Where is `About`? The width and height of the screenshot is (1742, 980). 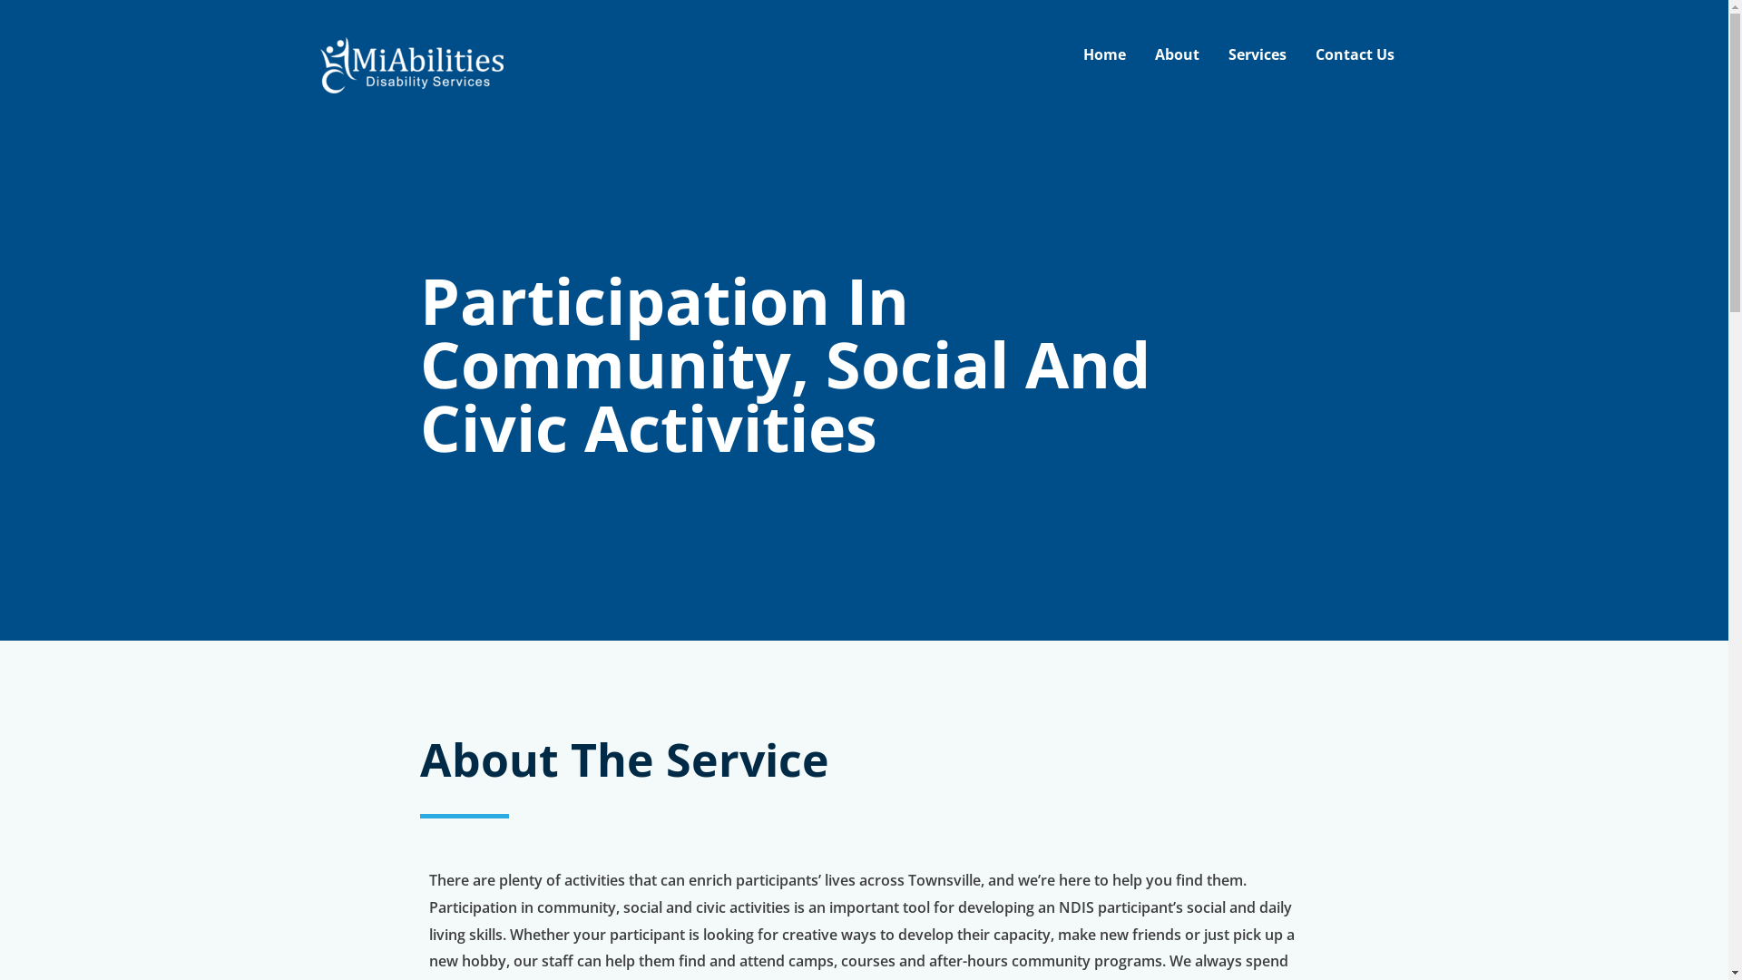
About is located at coordinates (1176, 54).